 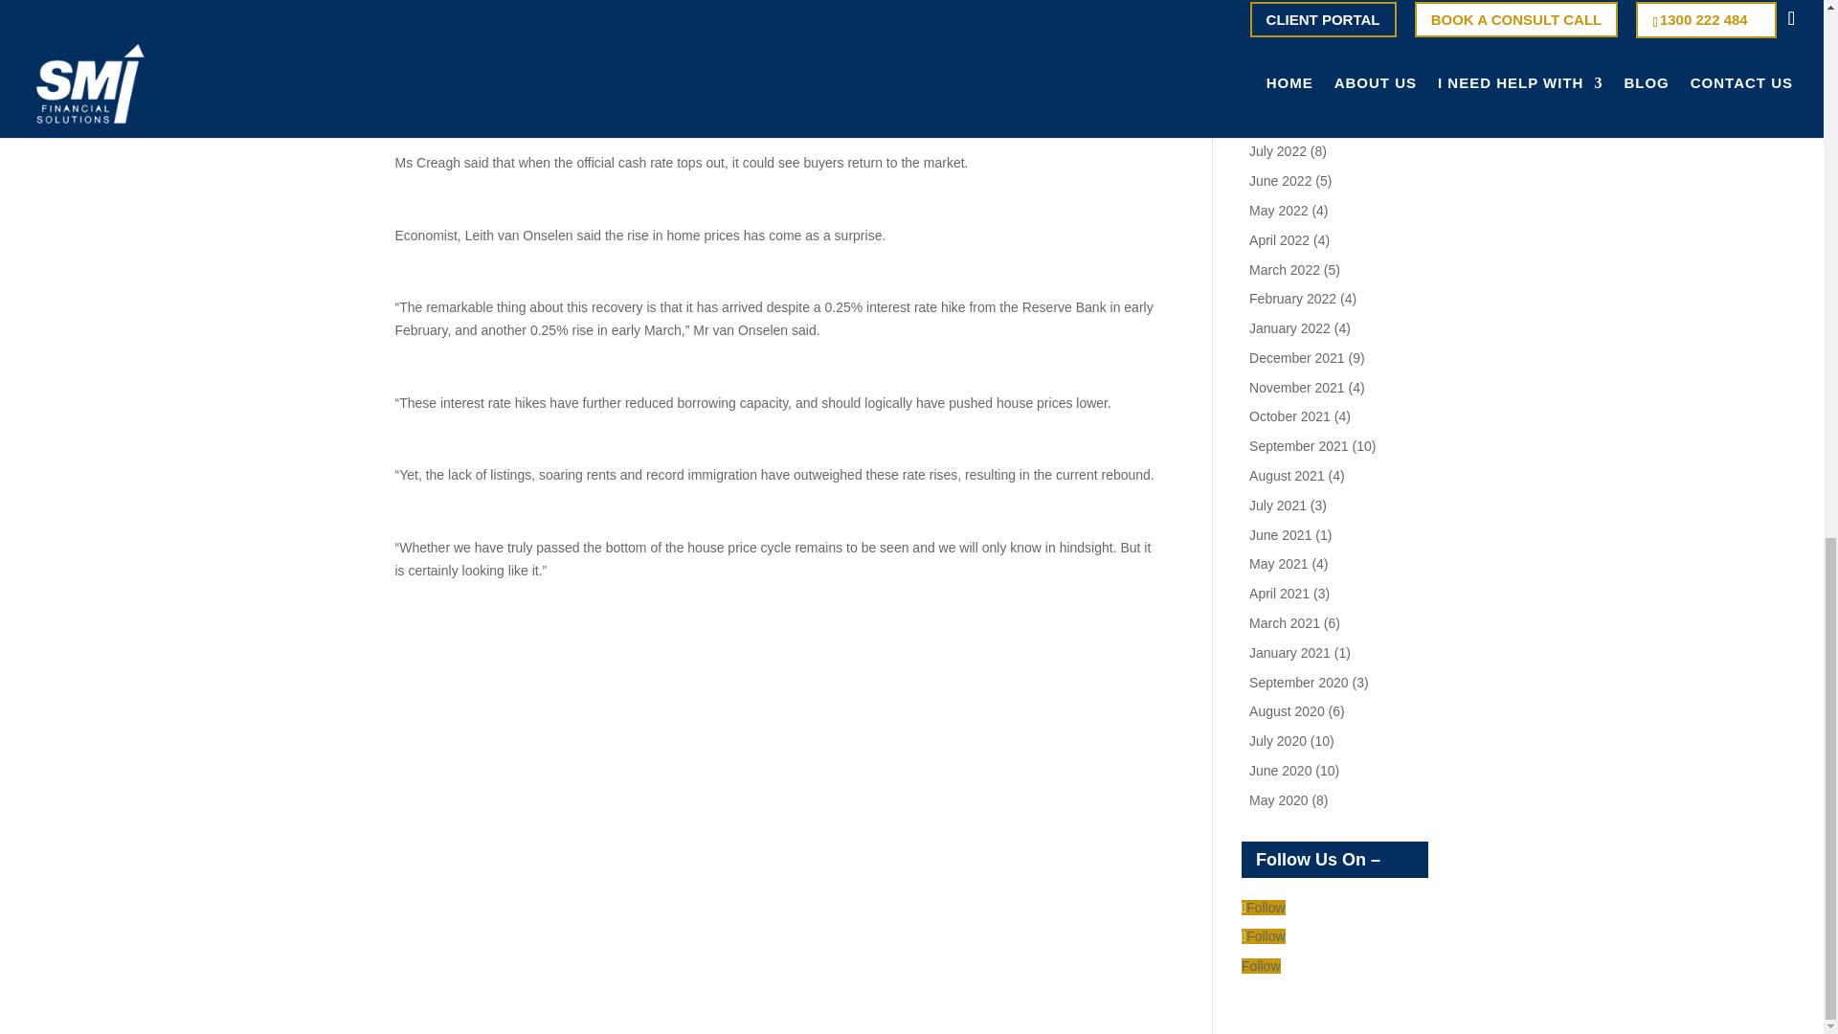 I want to click on October 2022, so click(x=1290, y=63).